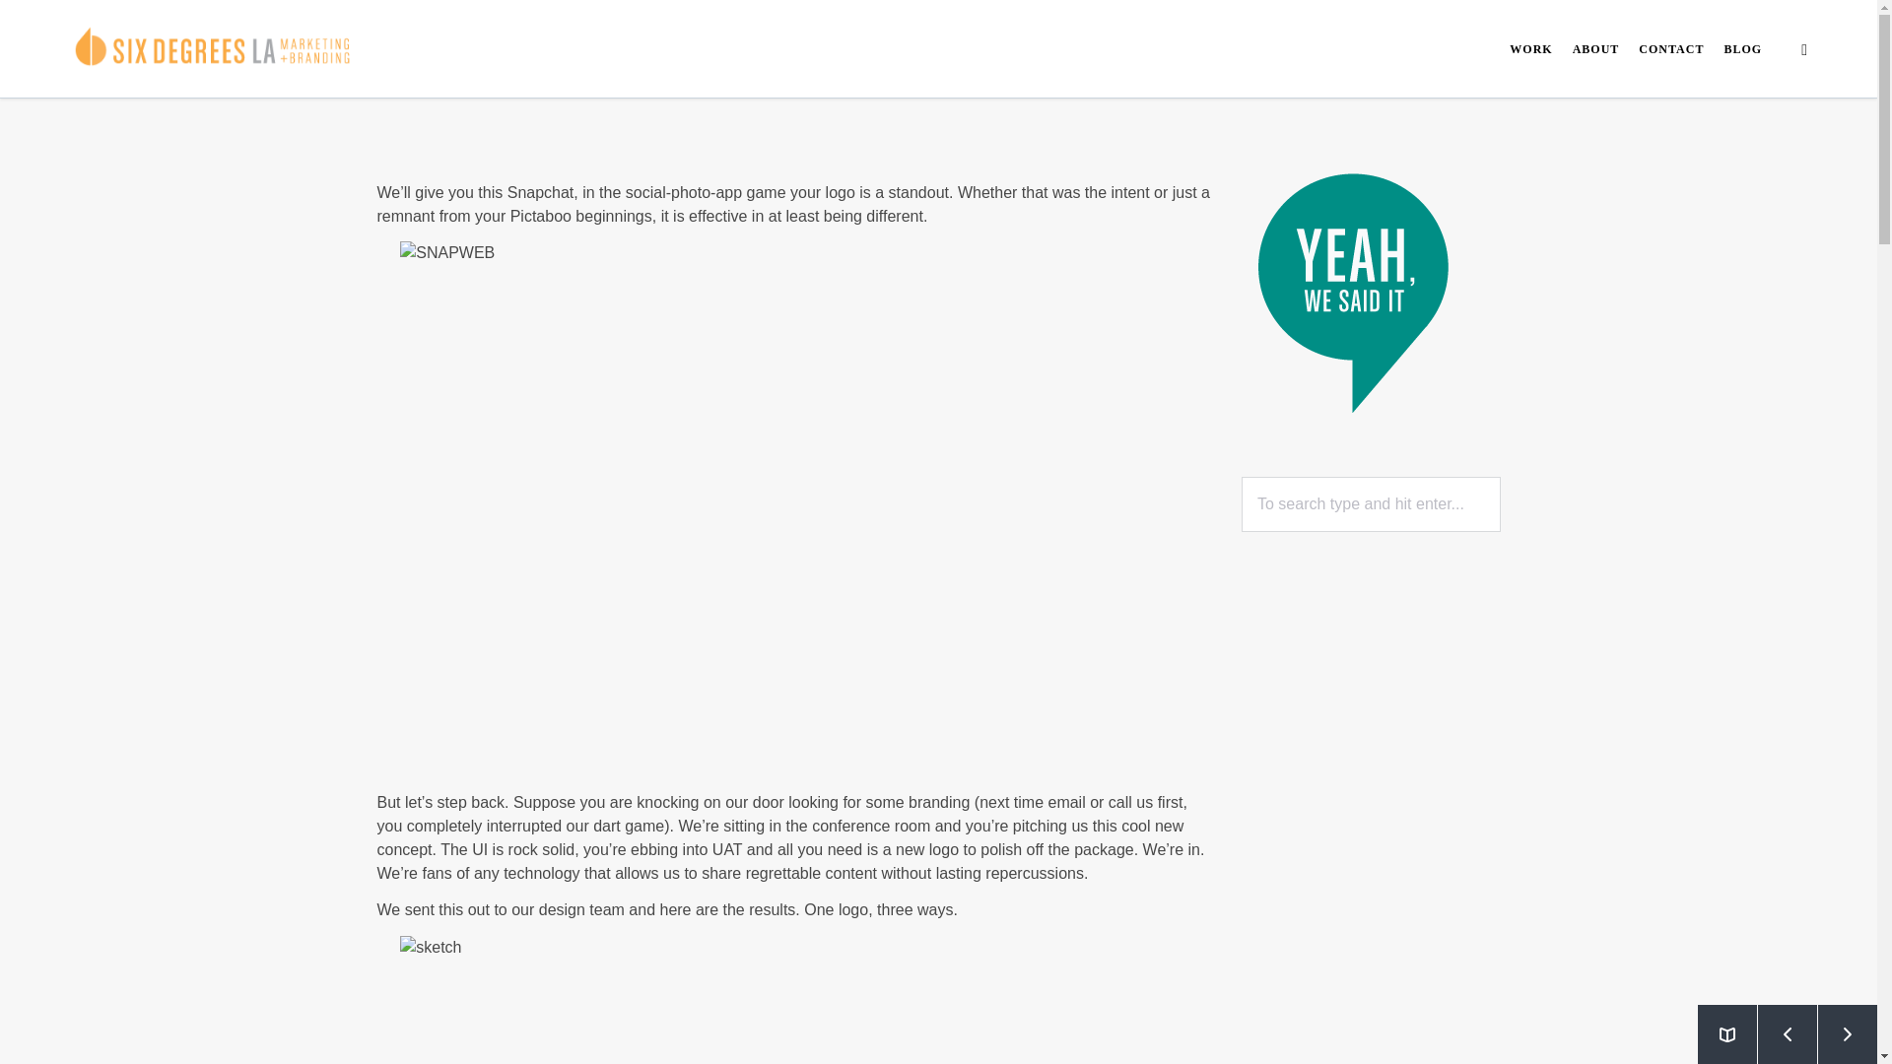 Image resolution: width=1892 pixels, height=1064 pixels. What do you see at coordinates (213, 49) in the screenshot?
I see `SIX DEGREES LA` at bounding box center [213, 49].